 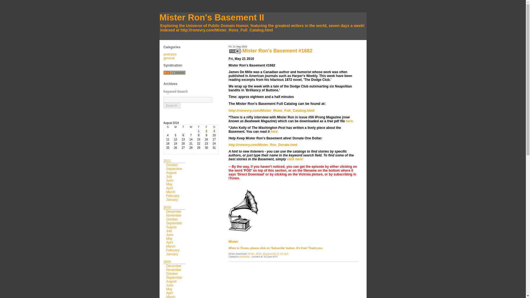 What do you see at coordinates (174, 169) in the screenshot?
I see `September` at bounding box center [174, 169].